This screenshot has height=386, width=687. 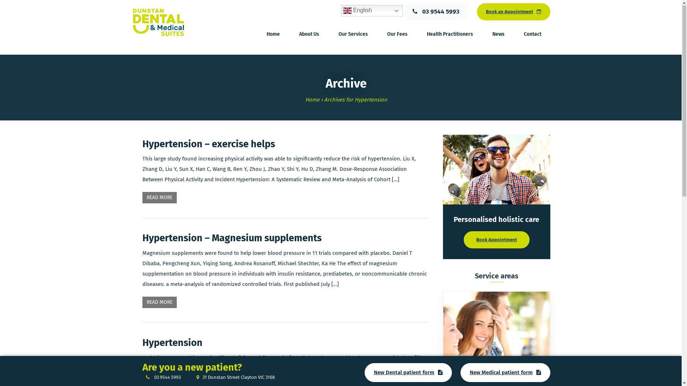 What do you see at coordinates (309, 35) in the screenshot?
I see `About Us` at bounding box center [309, 35].